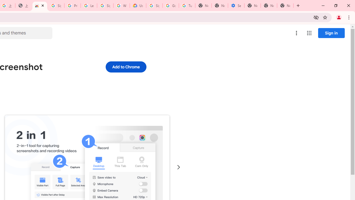 The height and width of the screenshot is (200, 355). Describe the element at coordinates (121, 6) in the screenshot. I see `Who are Google's partners? - Privacy and conditions - Google` at that location.